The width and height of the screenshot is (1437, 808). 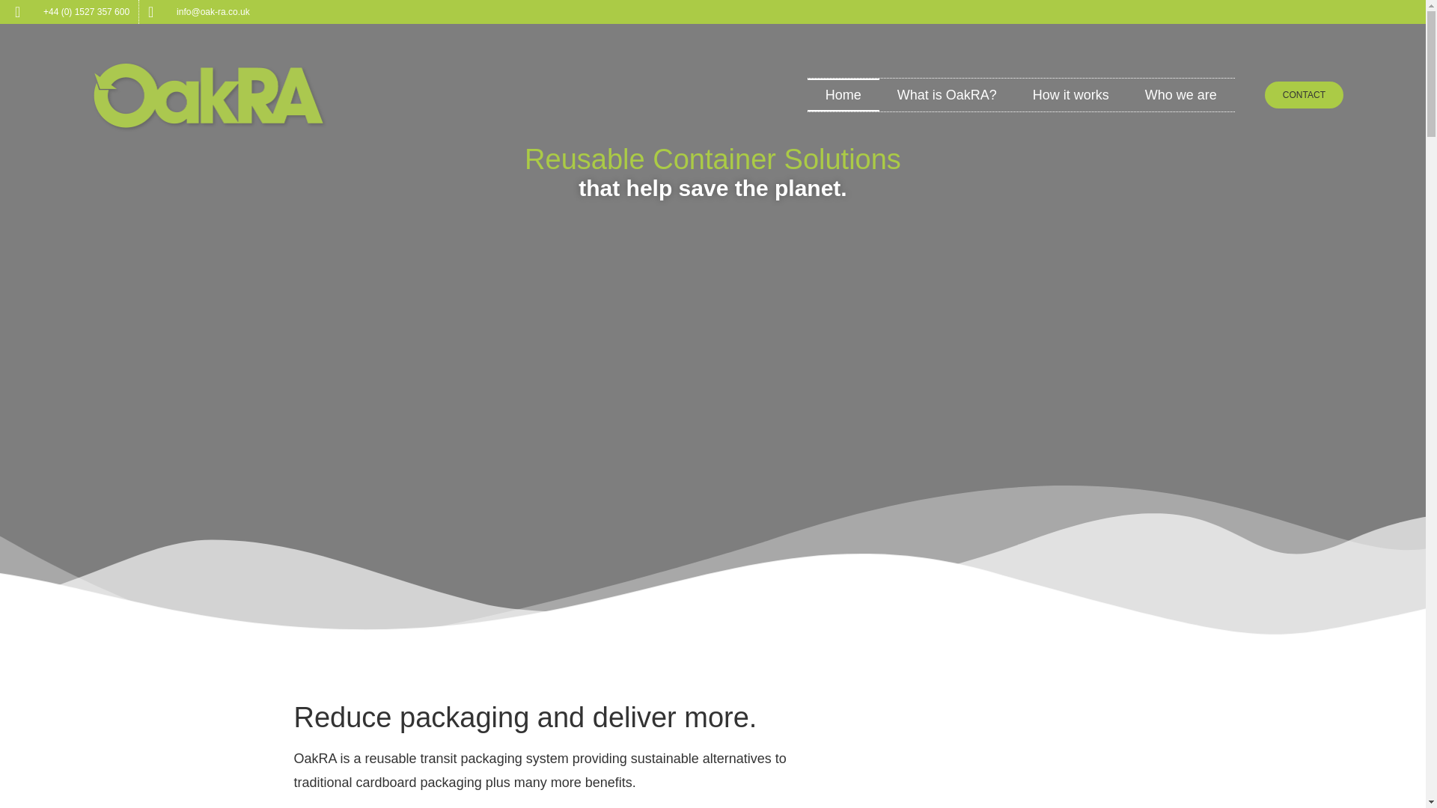 I want to click on What is OakRA?, so click(x=947, y=94).